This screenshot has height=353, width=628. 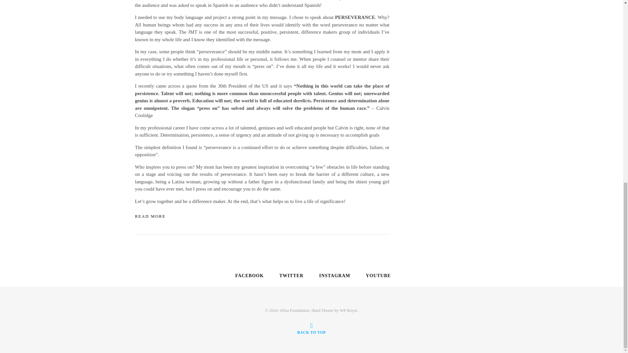 What do you see at coordinates (290, 276) in the screenshot?
I see `TWITTER` at bounding box center [290, 276].